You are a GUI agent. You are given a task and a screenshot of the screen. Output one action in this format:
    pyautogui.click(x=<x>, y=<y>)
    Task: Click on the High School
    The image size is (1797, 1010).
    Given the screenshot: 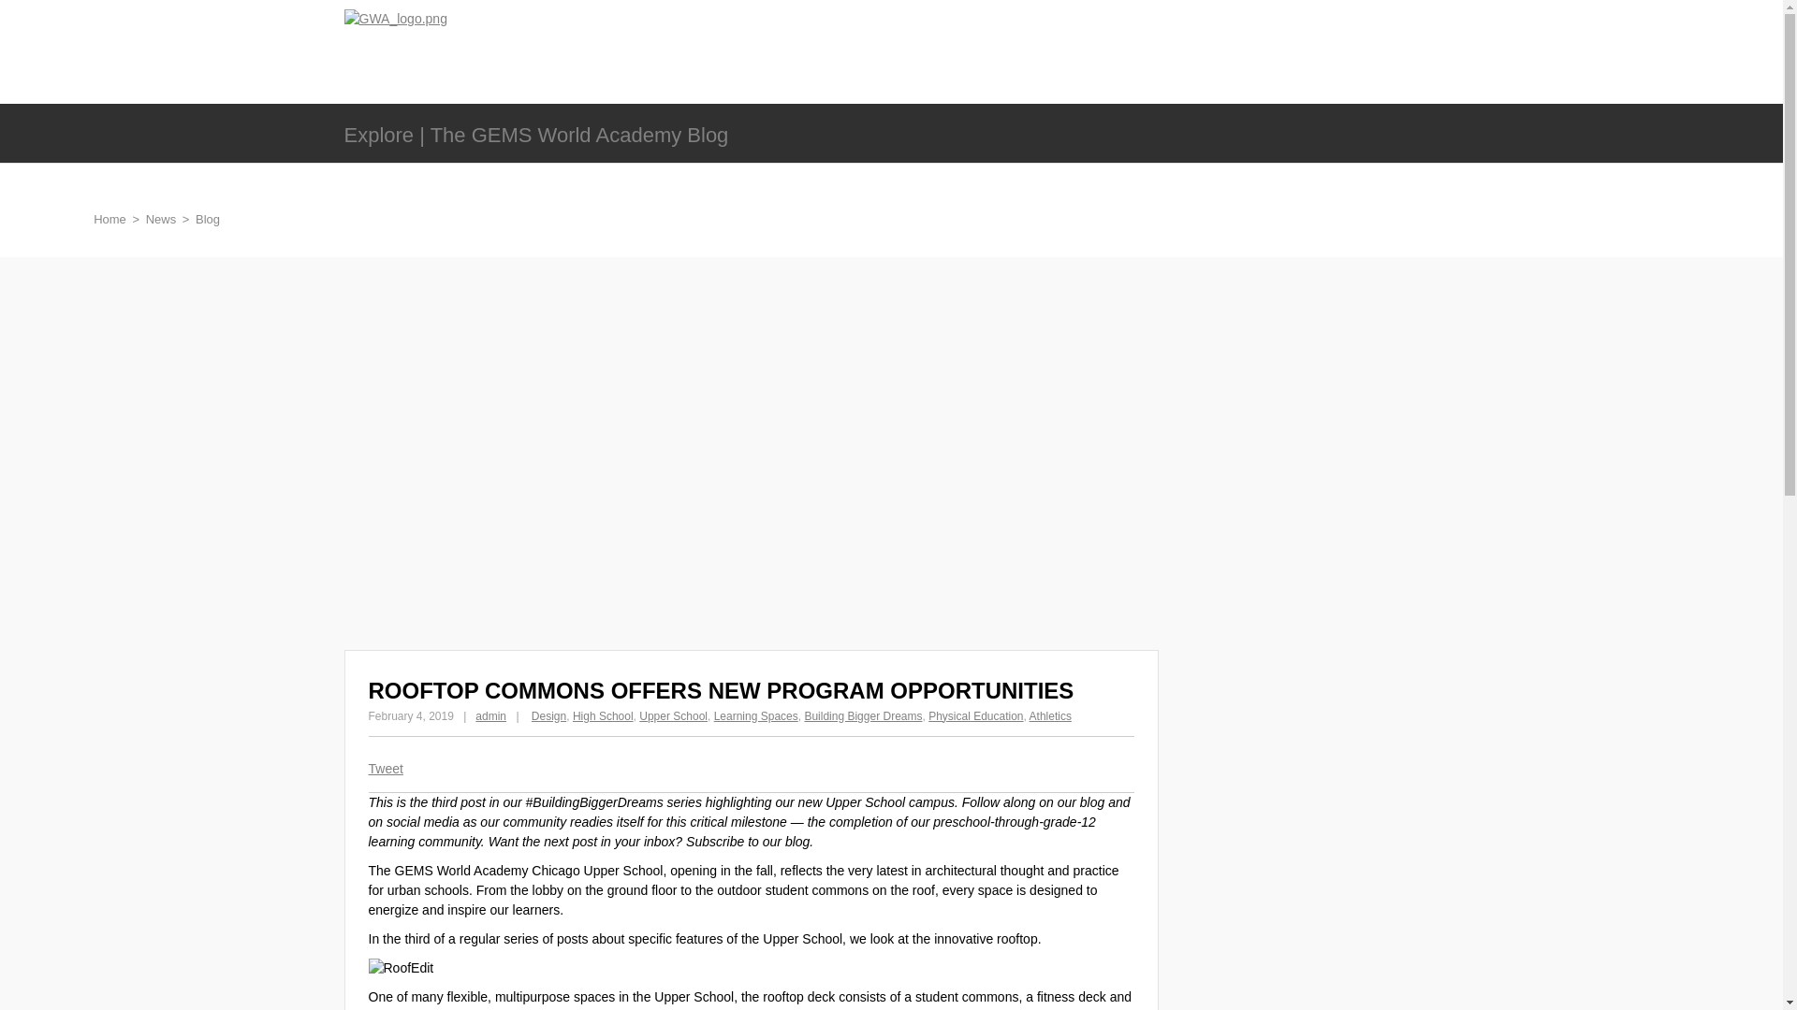 What is the action you would take?
    pyautogui.click(x=603, y=715)
    